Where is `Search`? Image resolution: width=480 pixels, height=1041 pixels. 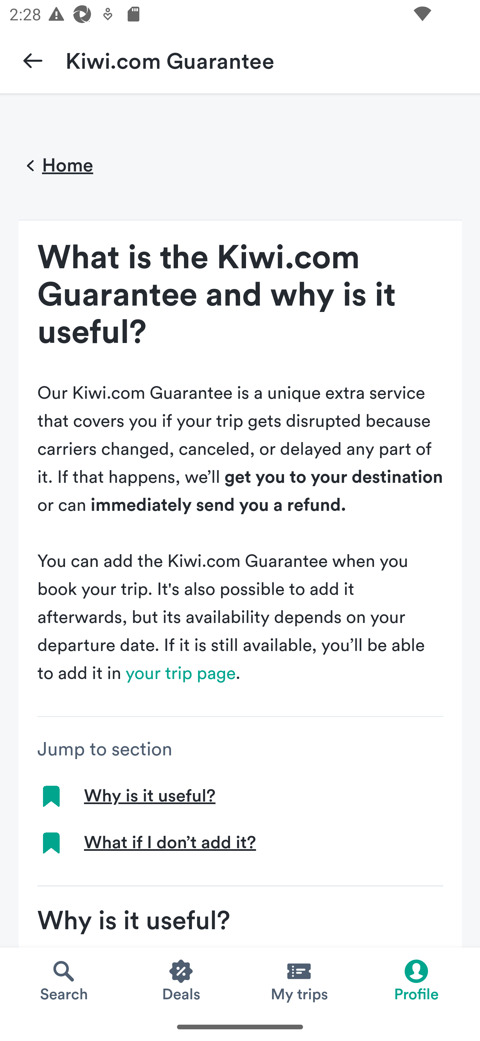 Search is located at coordinates (63, 980).